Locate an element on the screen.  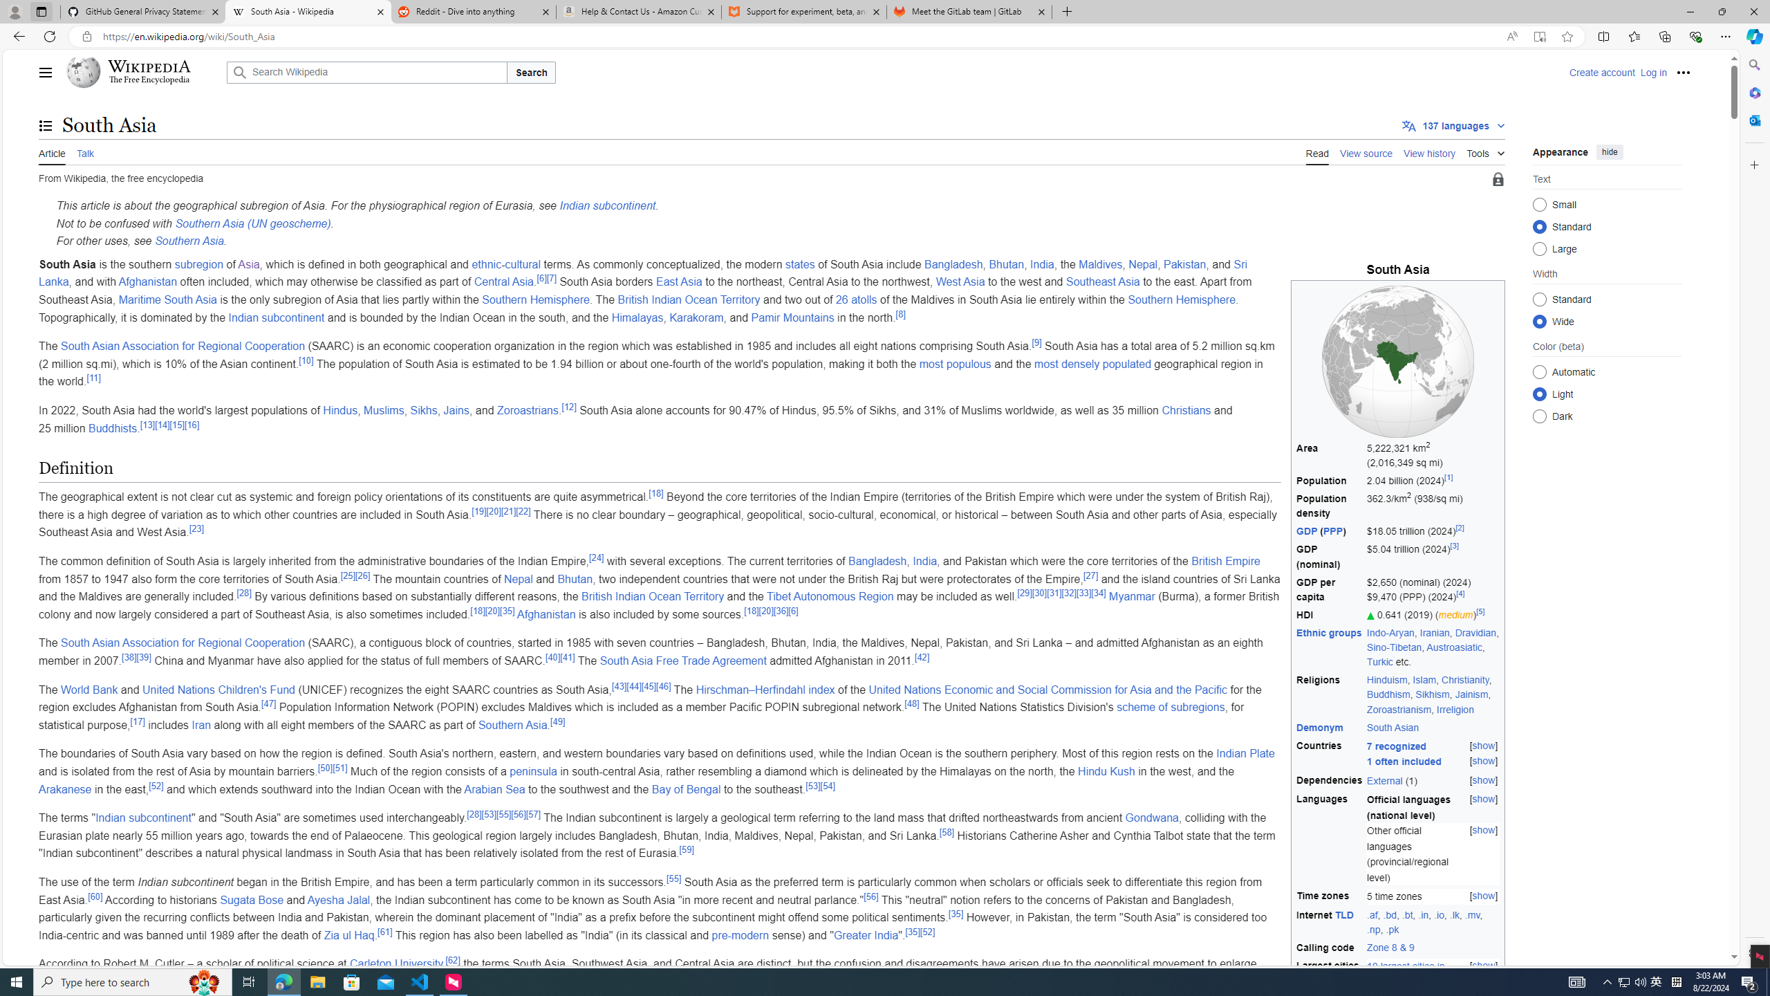
Dependencies is located at coordinates (1330, 780).